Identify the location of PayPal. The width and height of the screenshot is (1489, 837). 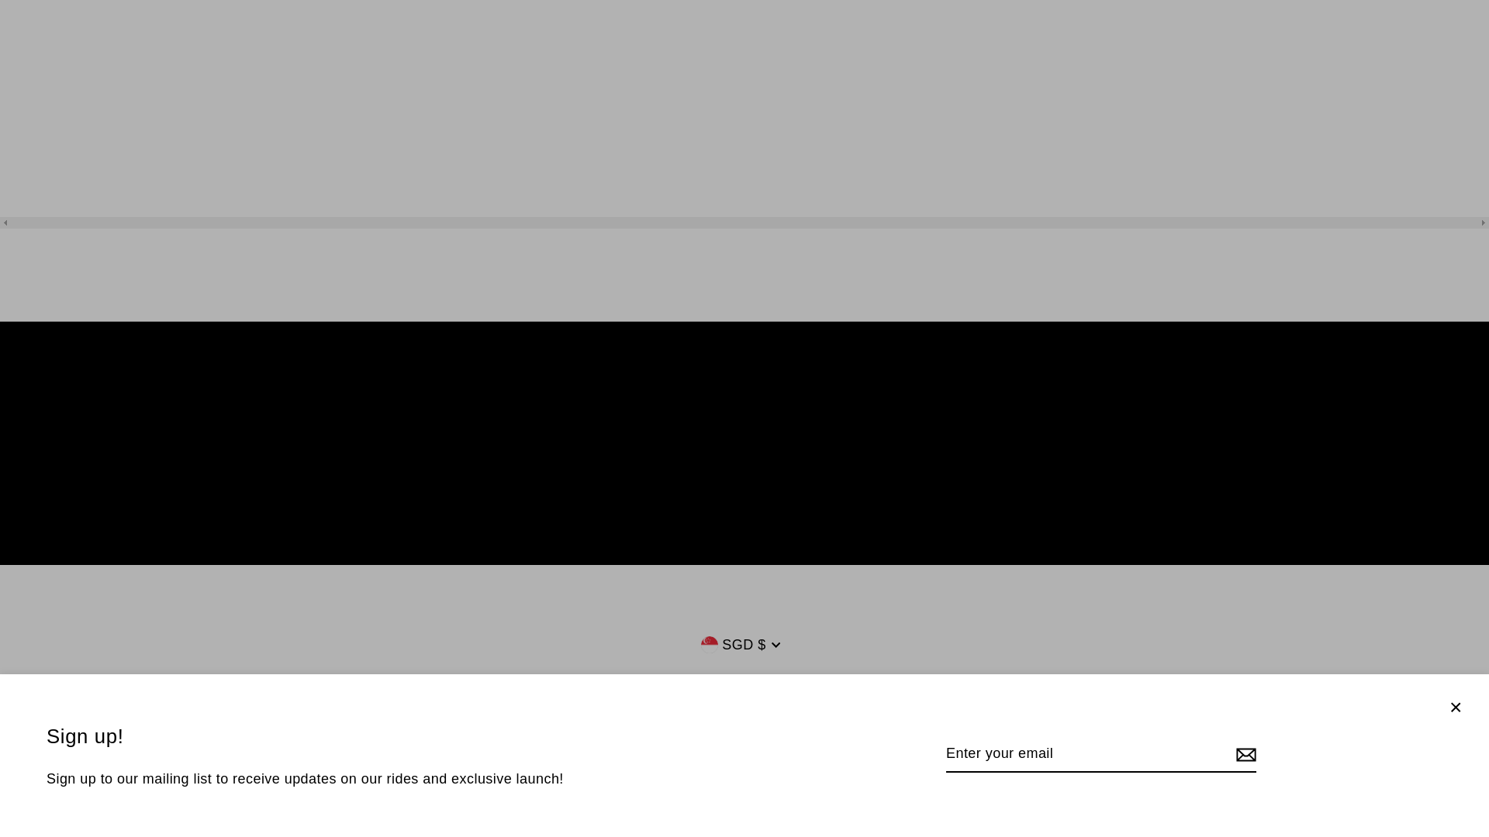
(762, 792).